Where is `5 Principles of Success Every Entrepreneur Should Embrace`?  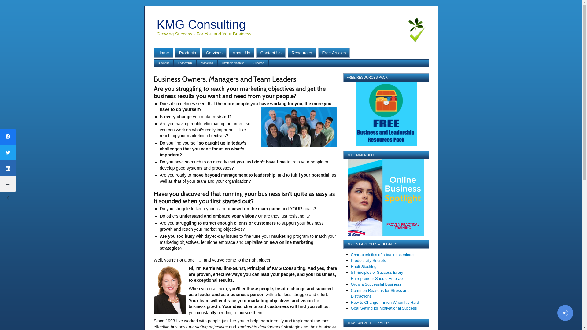
5 Principles of Success Every Entrepreneur Should Embrace is located at coordinates (378, 276).